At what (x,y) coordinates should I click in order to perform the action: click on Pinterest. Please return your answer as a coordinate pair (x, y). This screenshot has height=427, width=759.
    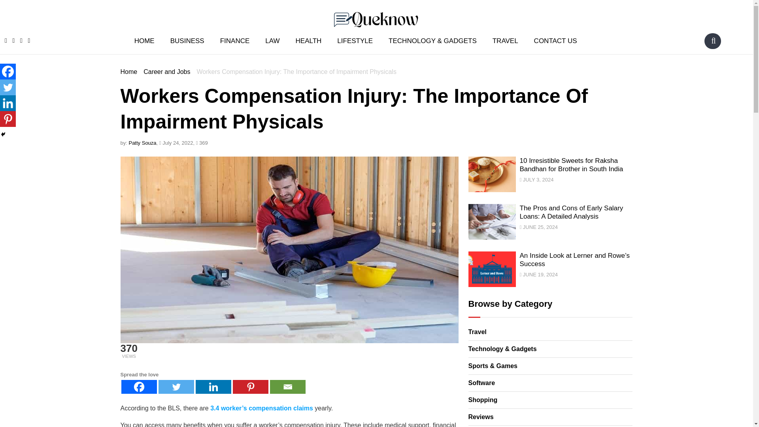
    Looking at the image, I should click on (8, 119).